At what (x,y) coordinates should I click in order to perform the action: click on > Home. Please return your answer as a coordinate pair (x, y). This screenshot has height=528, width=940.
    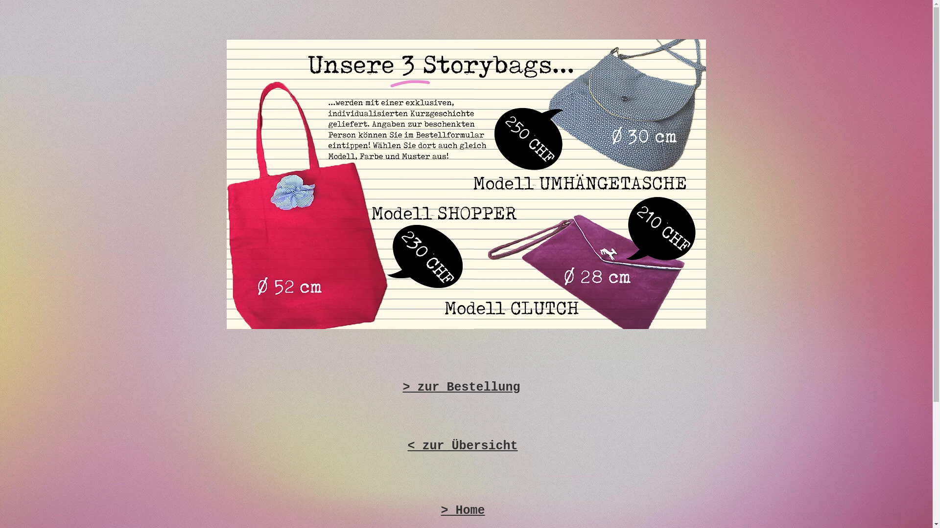
    Looking at the image, I should click on (463, 496).